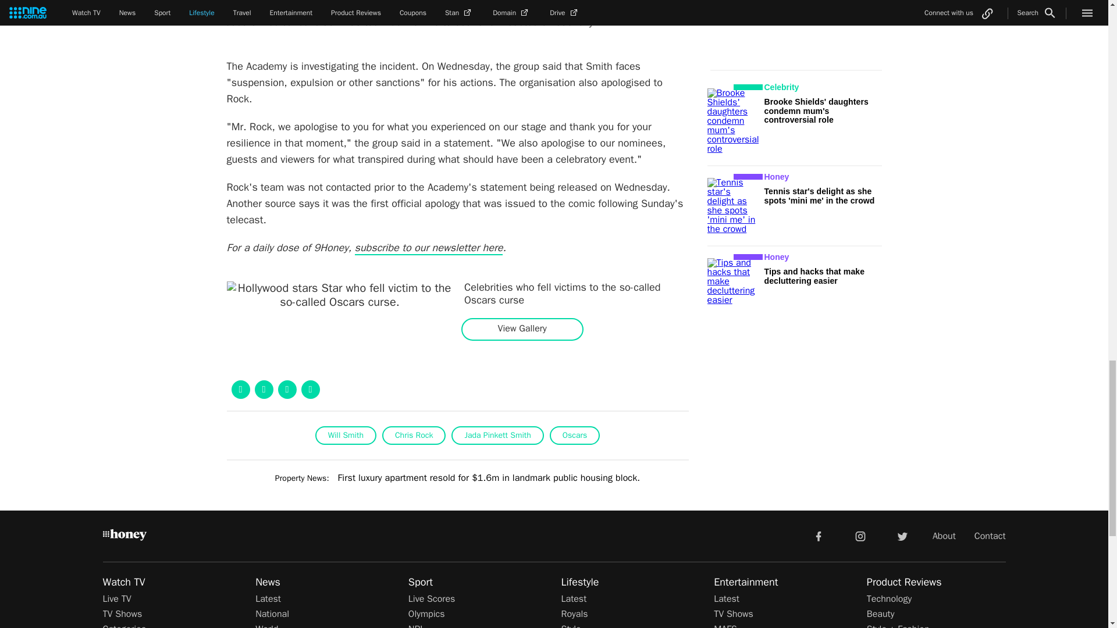  Describe the element at coordinates (902, 535) in the screenshot. I see `twitter` at that location.